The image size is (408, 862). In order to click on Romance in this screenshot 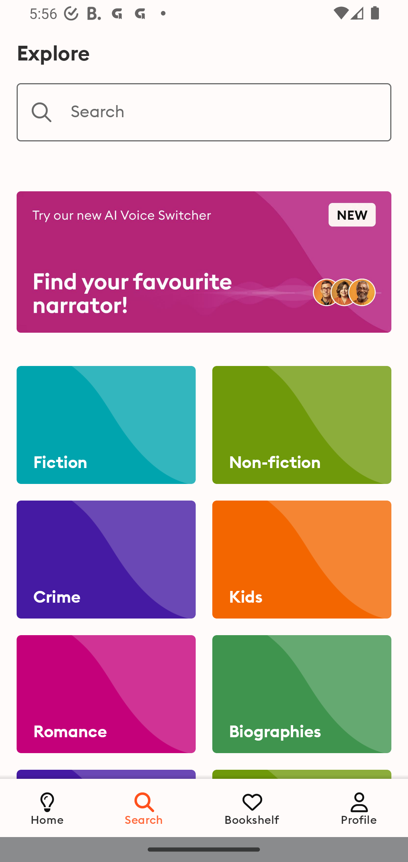, I will do `click(106, 694)`.